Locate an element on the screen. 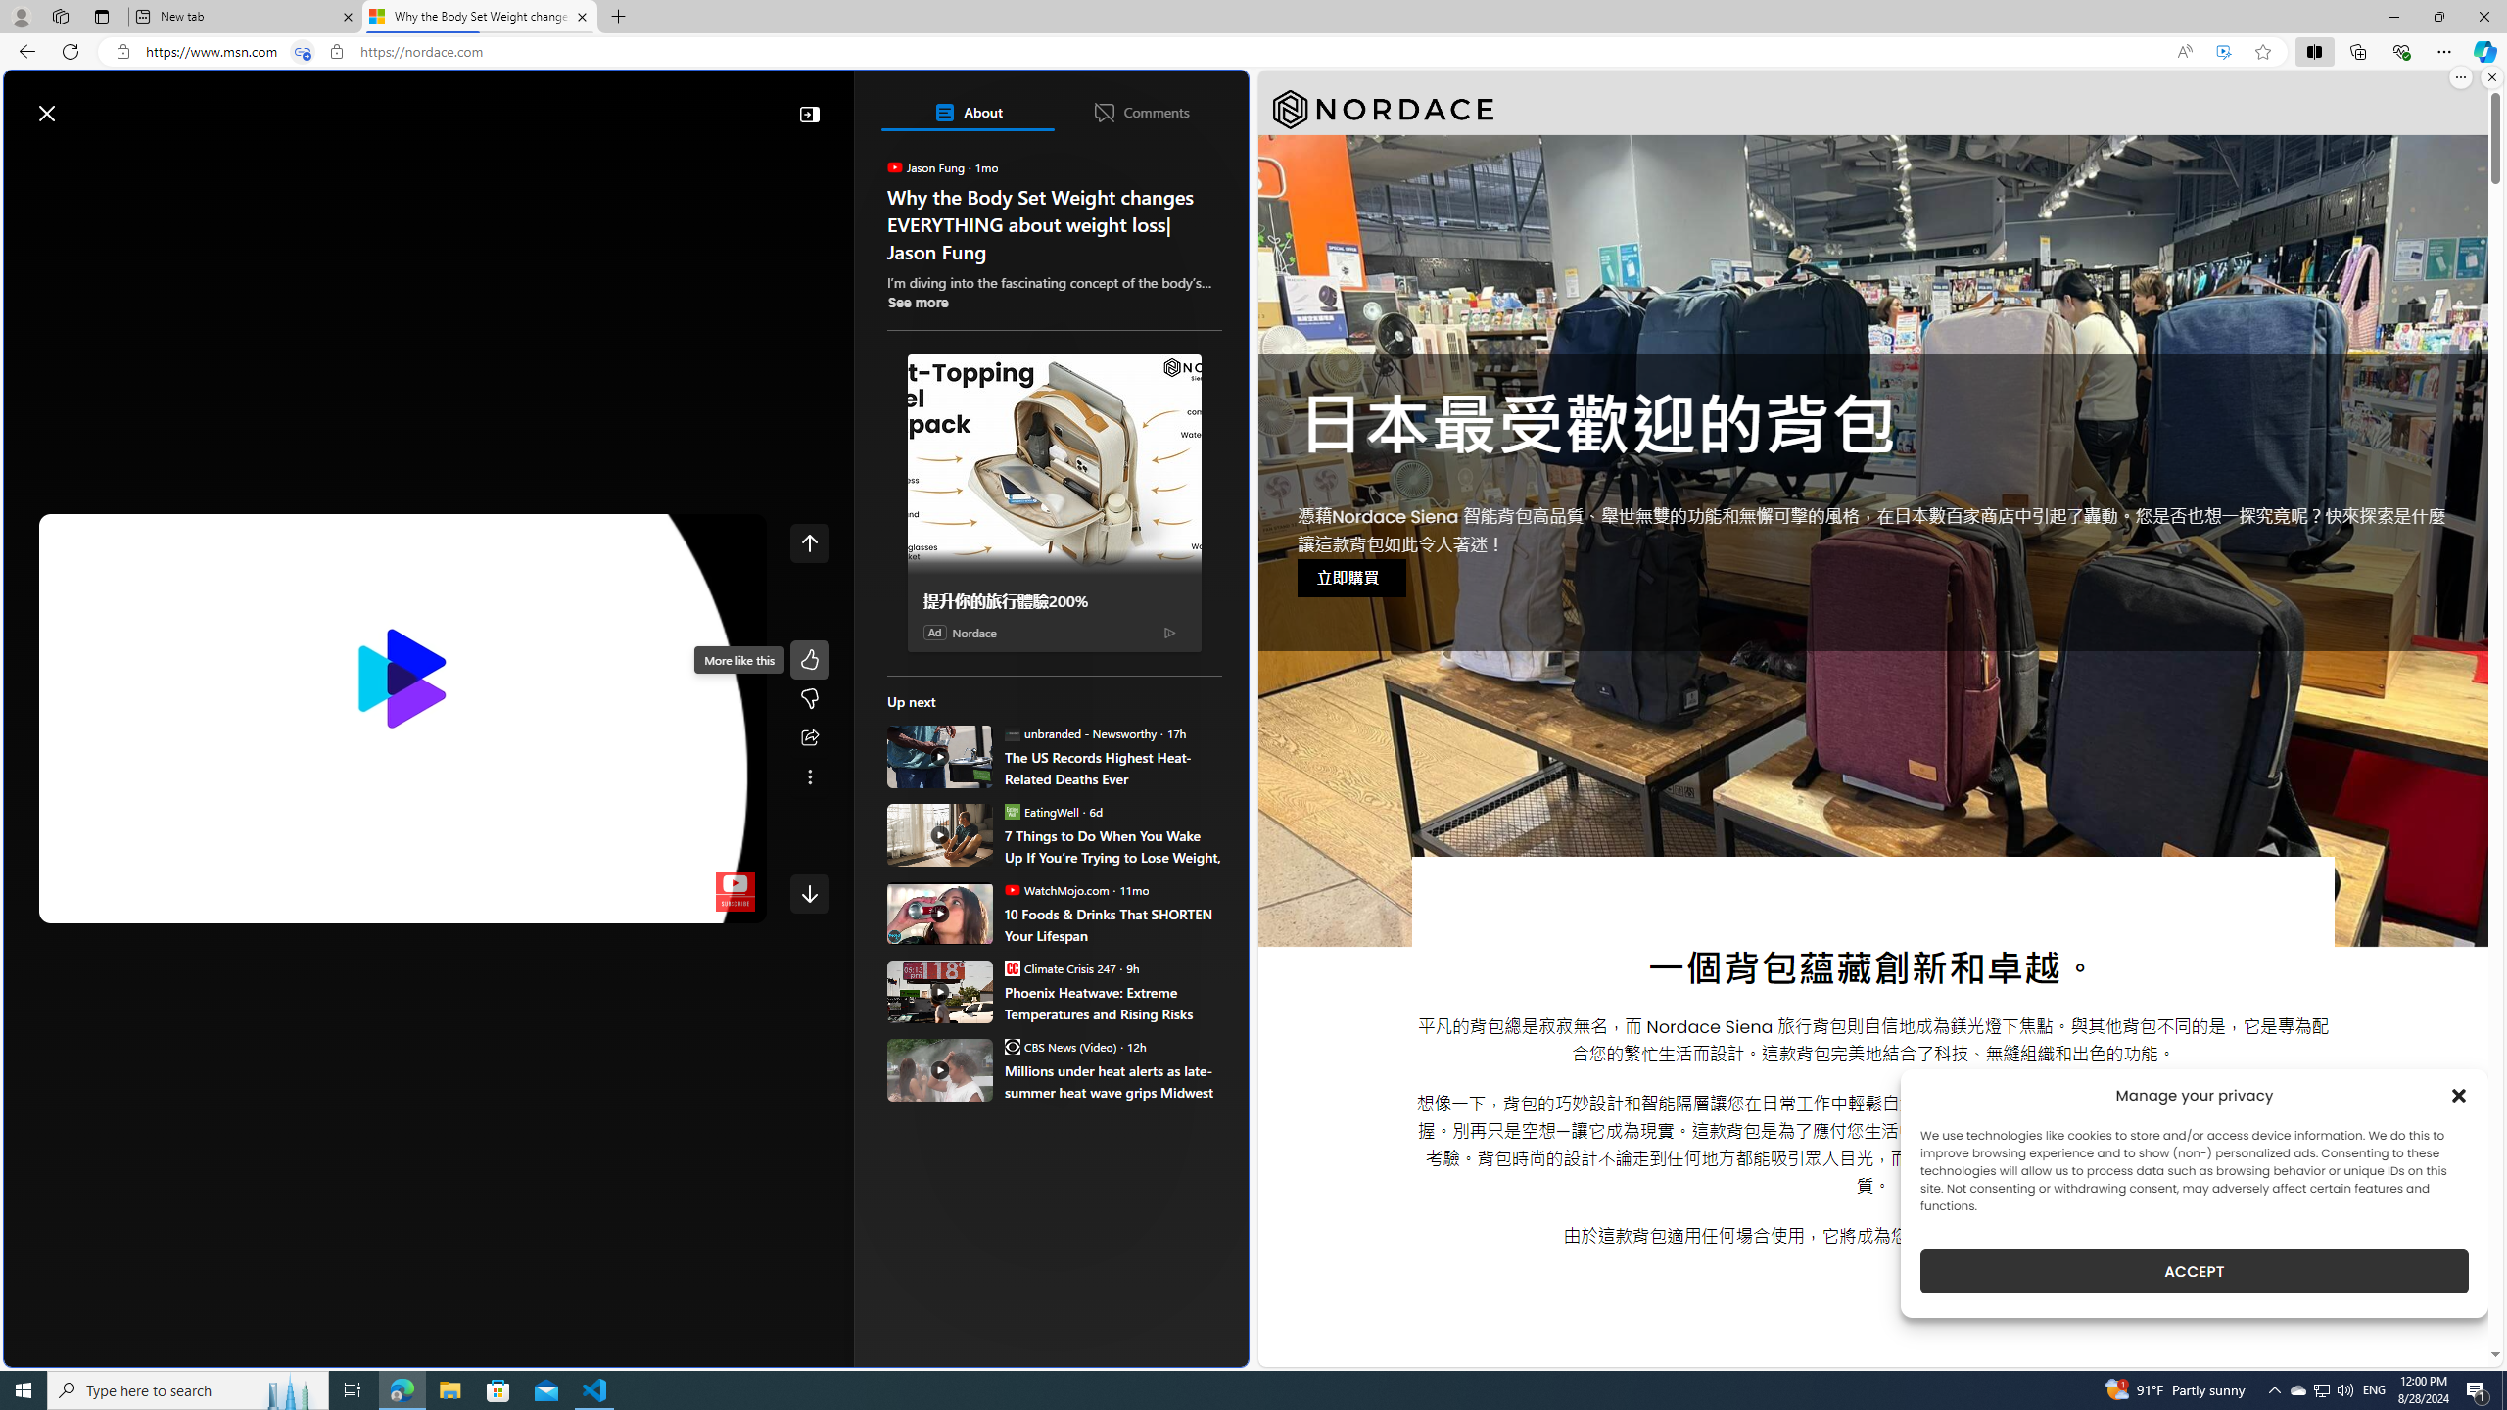  Unmute (m) is located at coordinates (116, 904).